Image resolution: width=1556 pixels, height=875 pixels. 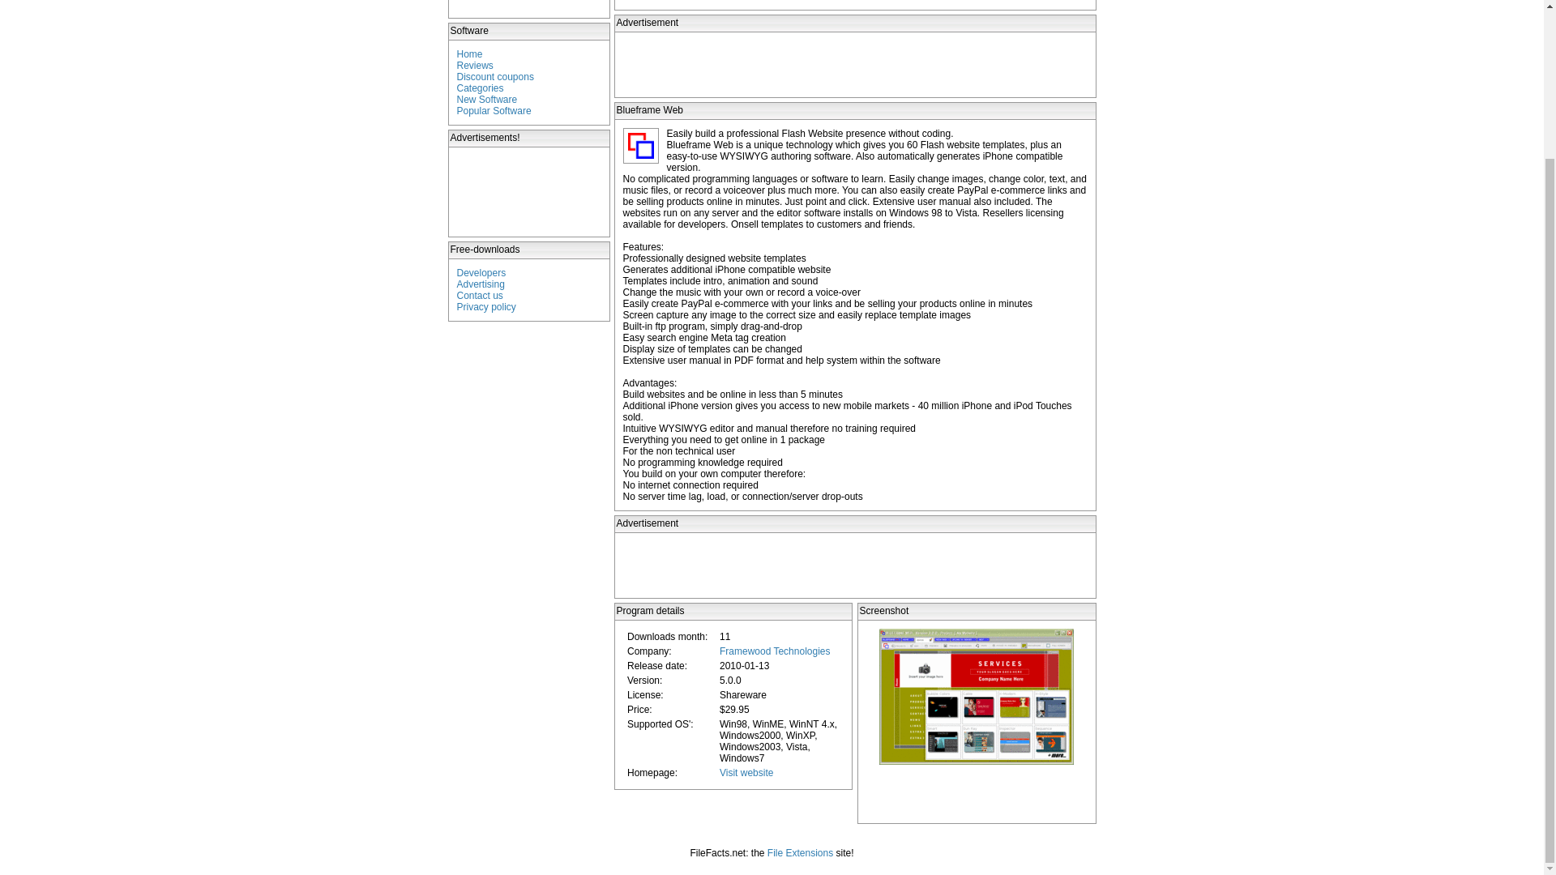 I want to click on New Software, so click(x=488, y=99).